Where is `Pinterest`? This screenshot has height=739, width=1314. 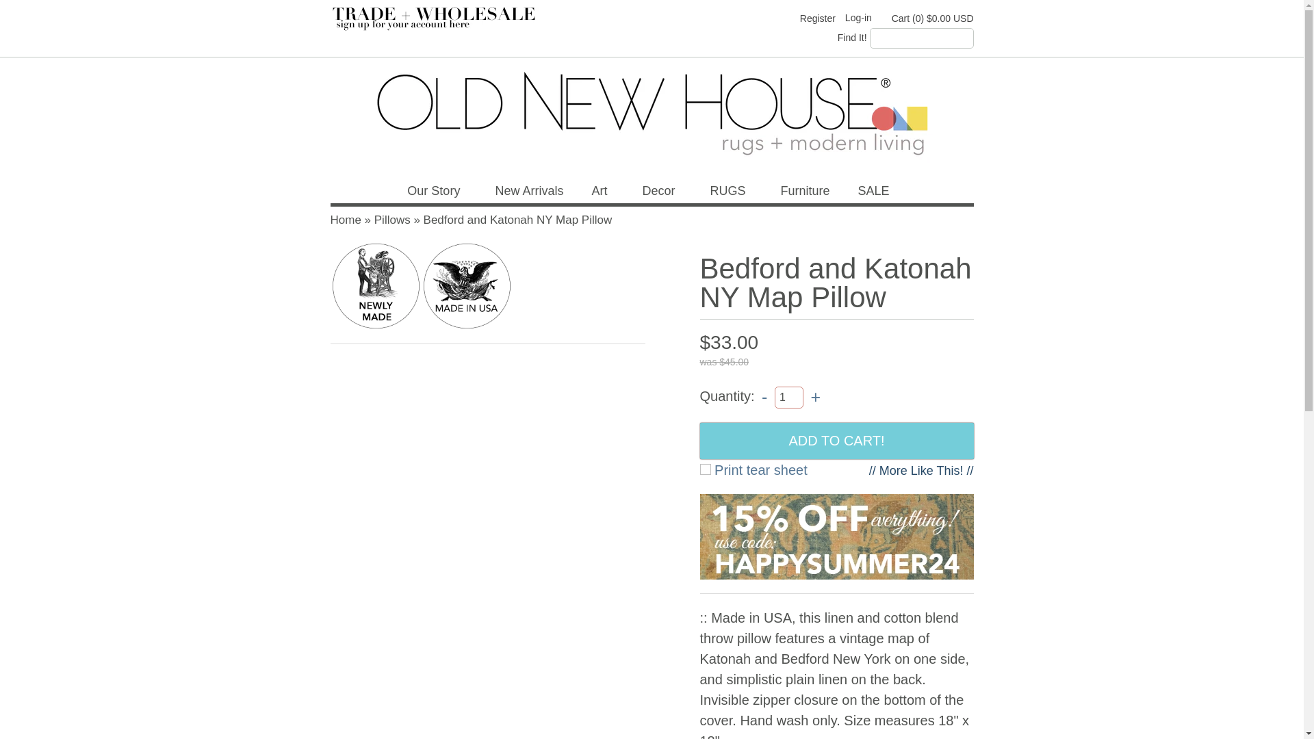 Pinterest is located at coordinates (756, 18).